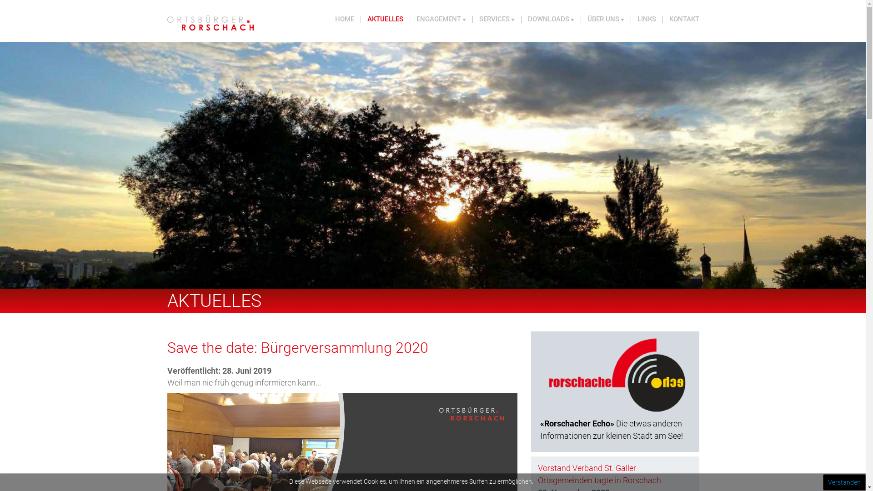 The image size is (873, 491). What do you see at coordinates (599, 474) in the screenshot?
I see `Vorstand Verband St. Galler Ortsgemeinden tagte in Rorschach` at bounding box center [599, 474].